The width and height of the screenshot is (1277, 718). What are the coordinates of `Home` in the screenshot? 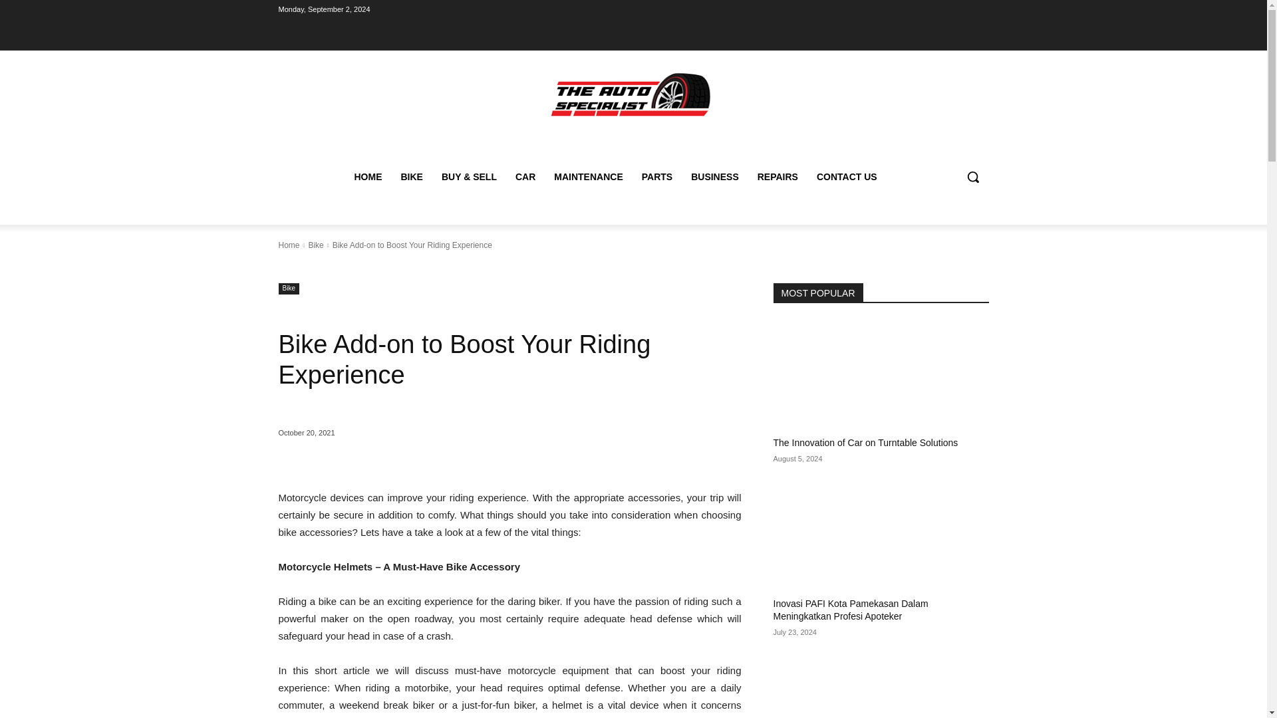 It's located at (289, 245).